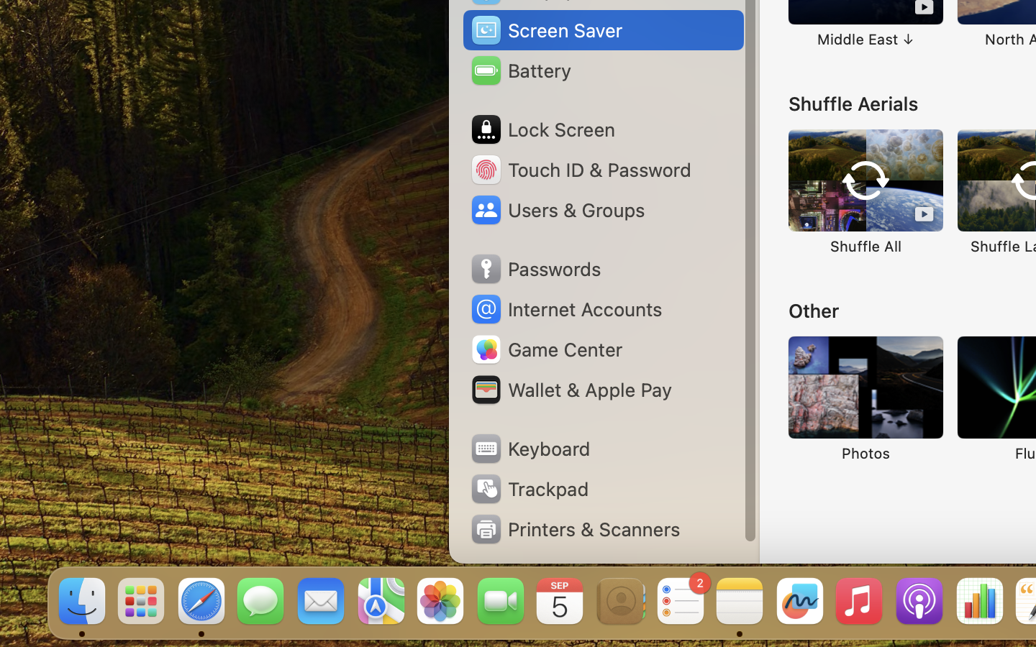 The image size is (1036, 647). I want to click on Wallet & Apple Pay, so click(571, 390).